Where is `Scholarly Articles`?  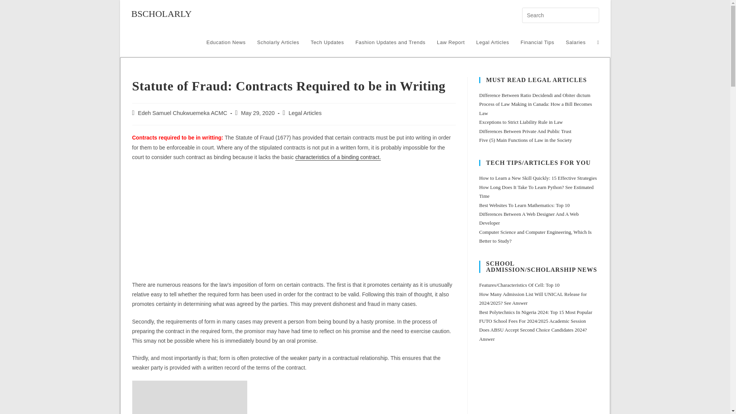 Scholarly Articles is located at coordinates (278, 42).